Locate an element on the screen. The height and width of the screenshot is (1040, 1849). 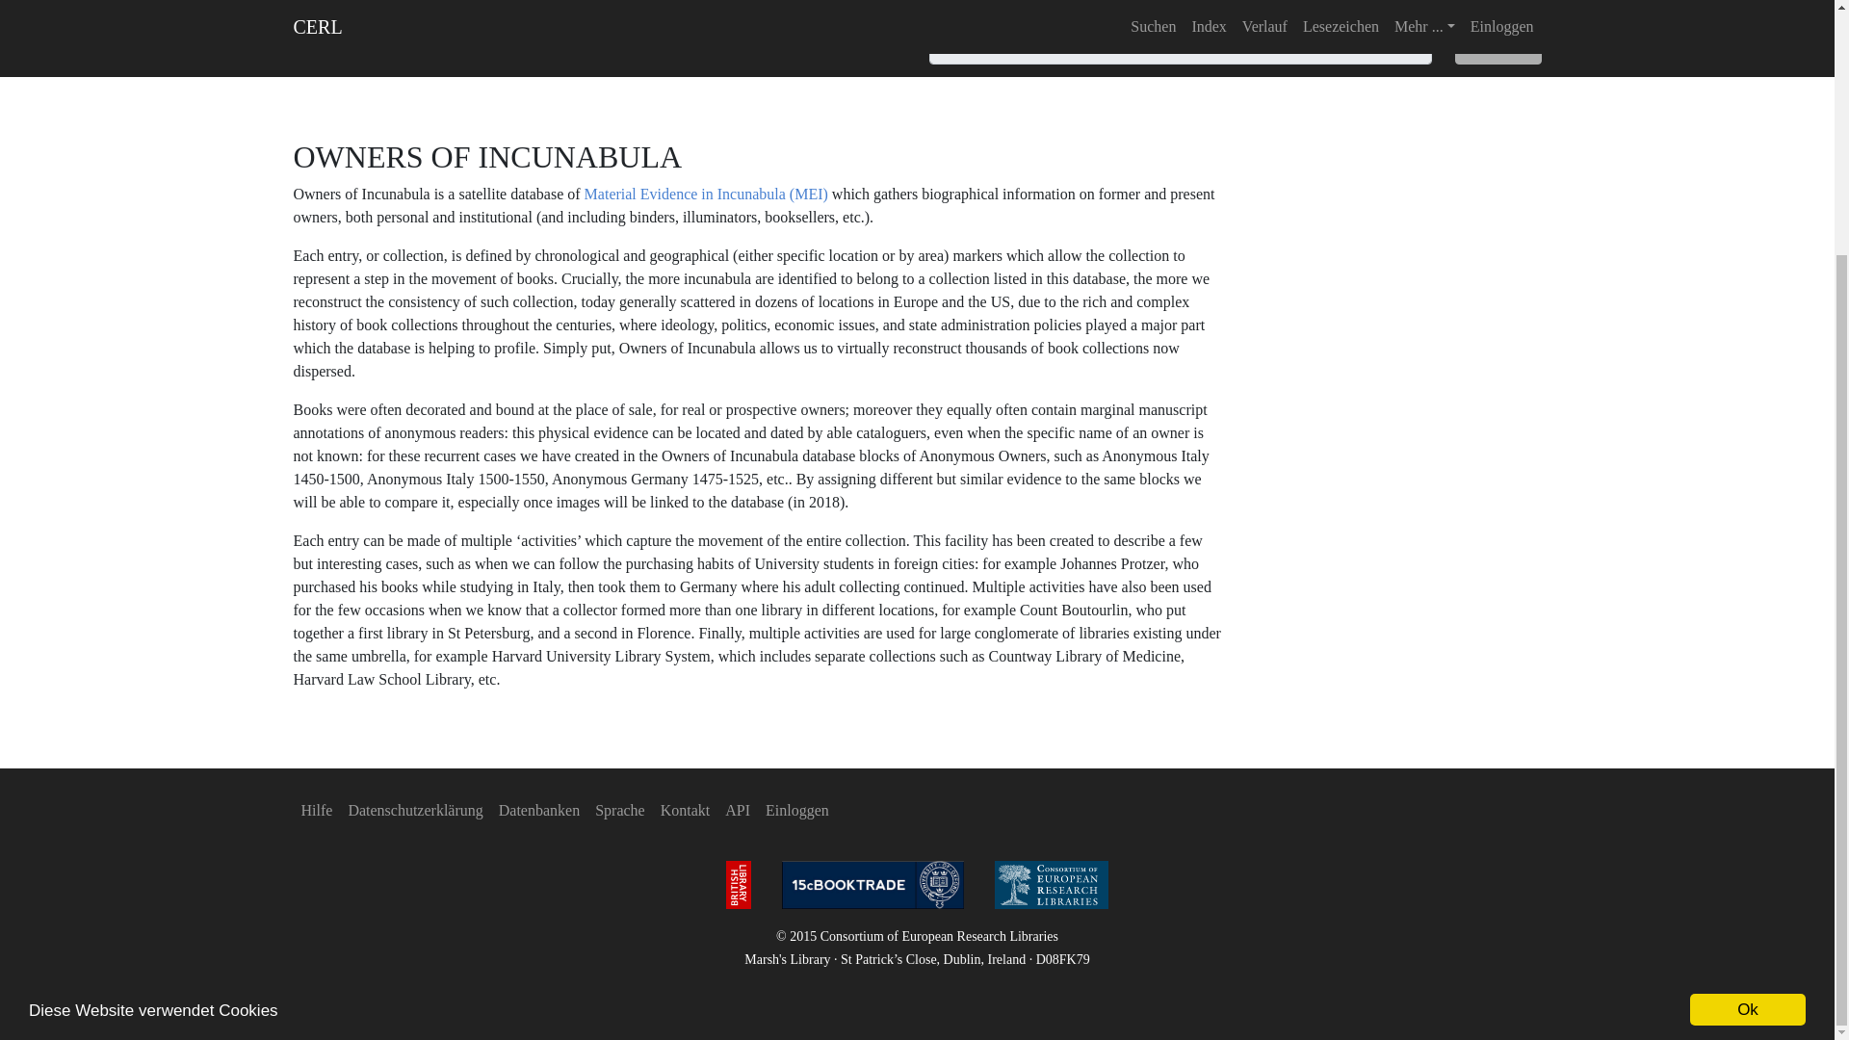
API is located at coordinates (738, 810).